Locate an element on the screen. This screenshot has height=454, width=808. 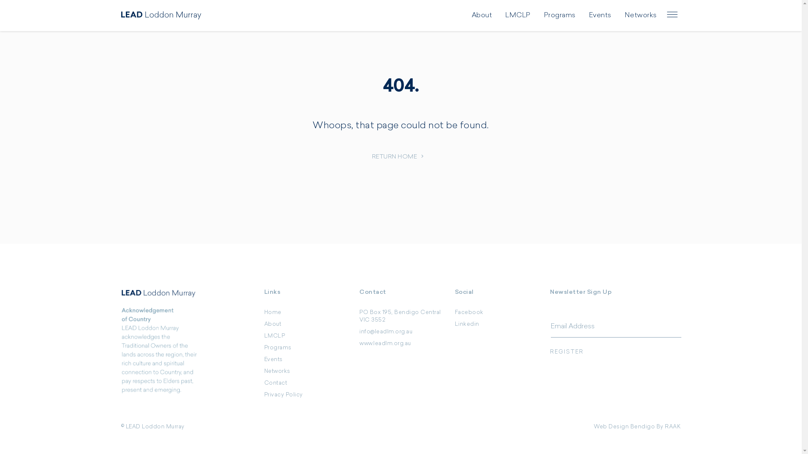
www.leadlm.org.au is located at coordinates (385, 344).